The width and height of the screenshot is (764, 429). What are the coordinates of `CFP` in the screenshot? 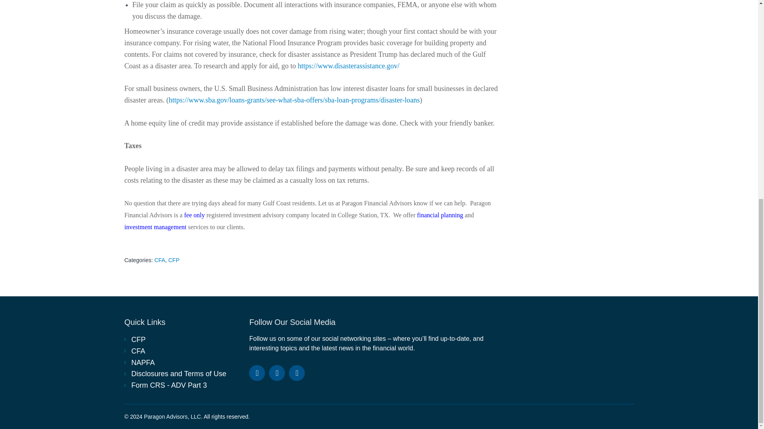 It's located at (173, 260).